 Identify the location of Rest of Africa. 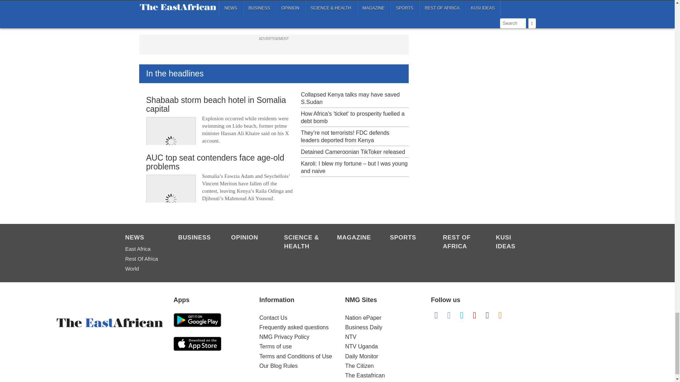
(461, 242).